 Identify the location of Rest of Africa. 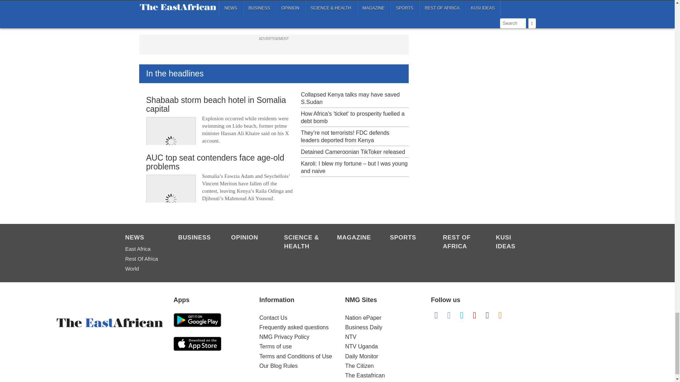
(461, 242).